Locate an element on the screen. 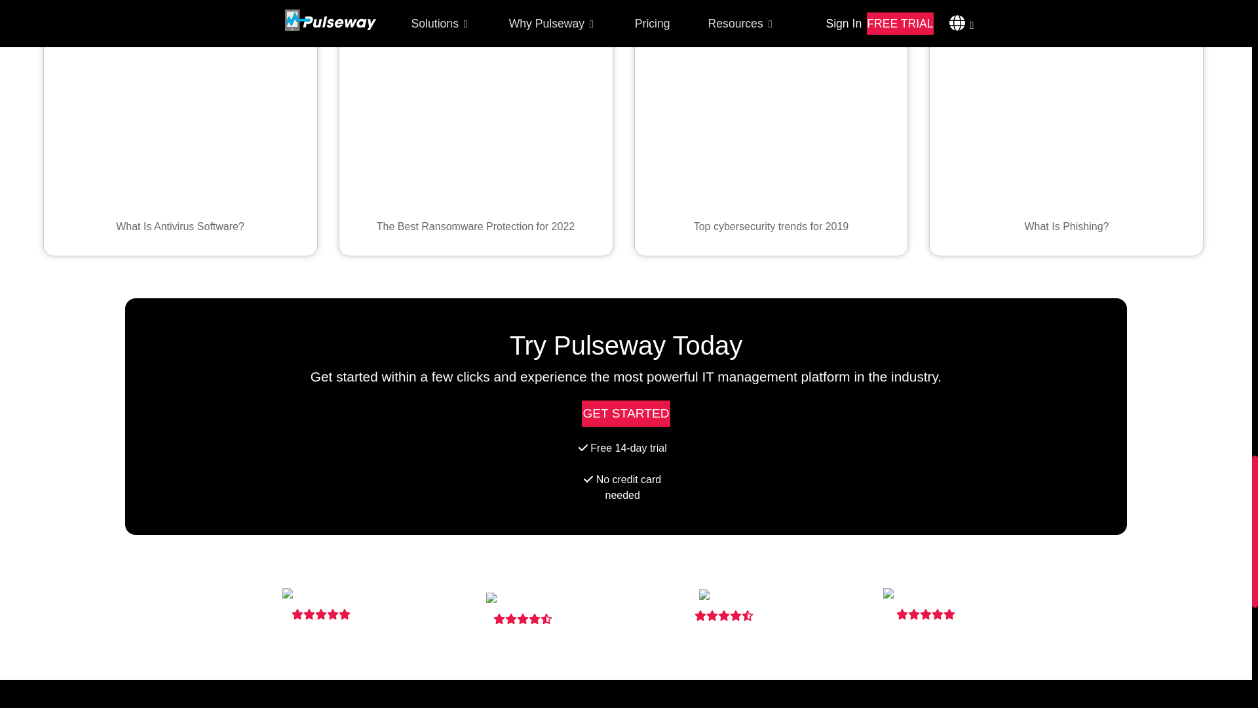 The image size is (1258, 708). GET STARTED is located at coordinates (625, 414).